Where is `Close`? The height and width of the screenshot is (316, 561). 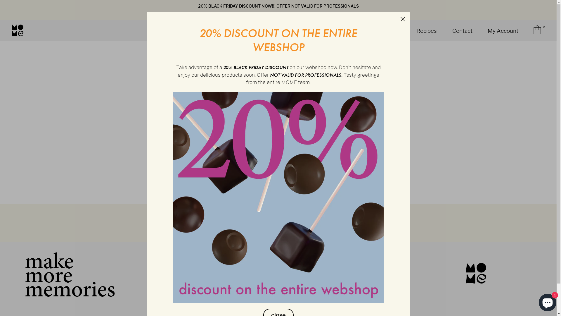 Close is located at coordinates (403, 19).